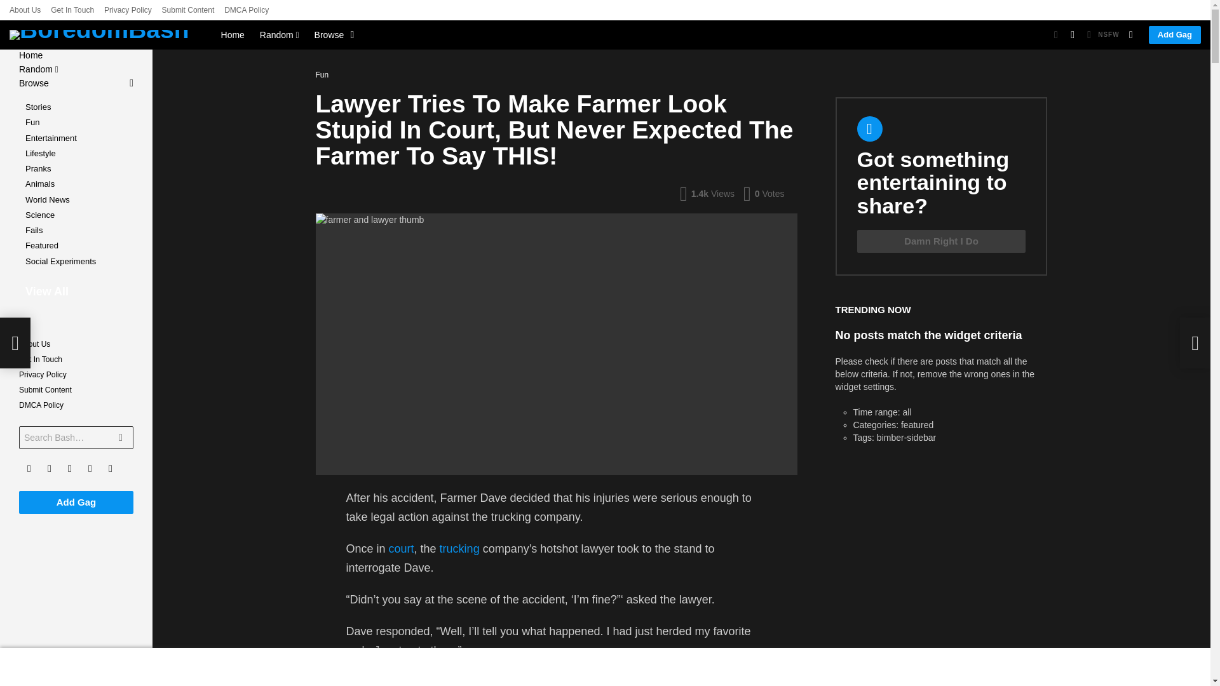  What do you see at coordinates (1101, 34) in the screenshot?
I see `Toggle NSFW` at bounding box center [1101, 34].